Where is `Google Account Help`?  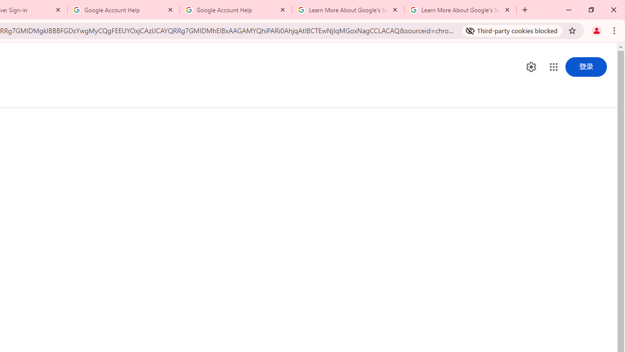
Google Account Help is located at coordinates (235, 10).